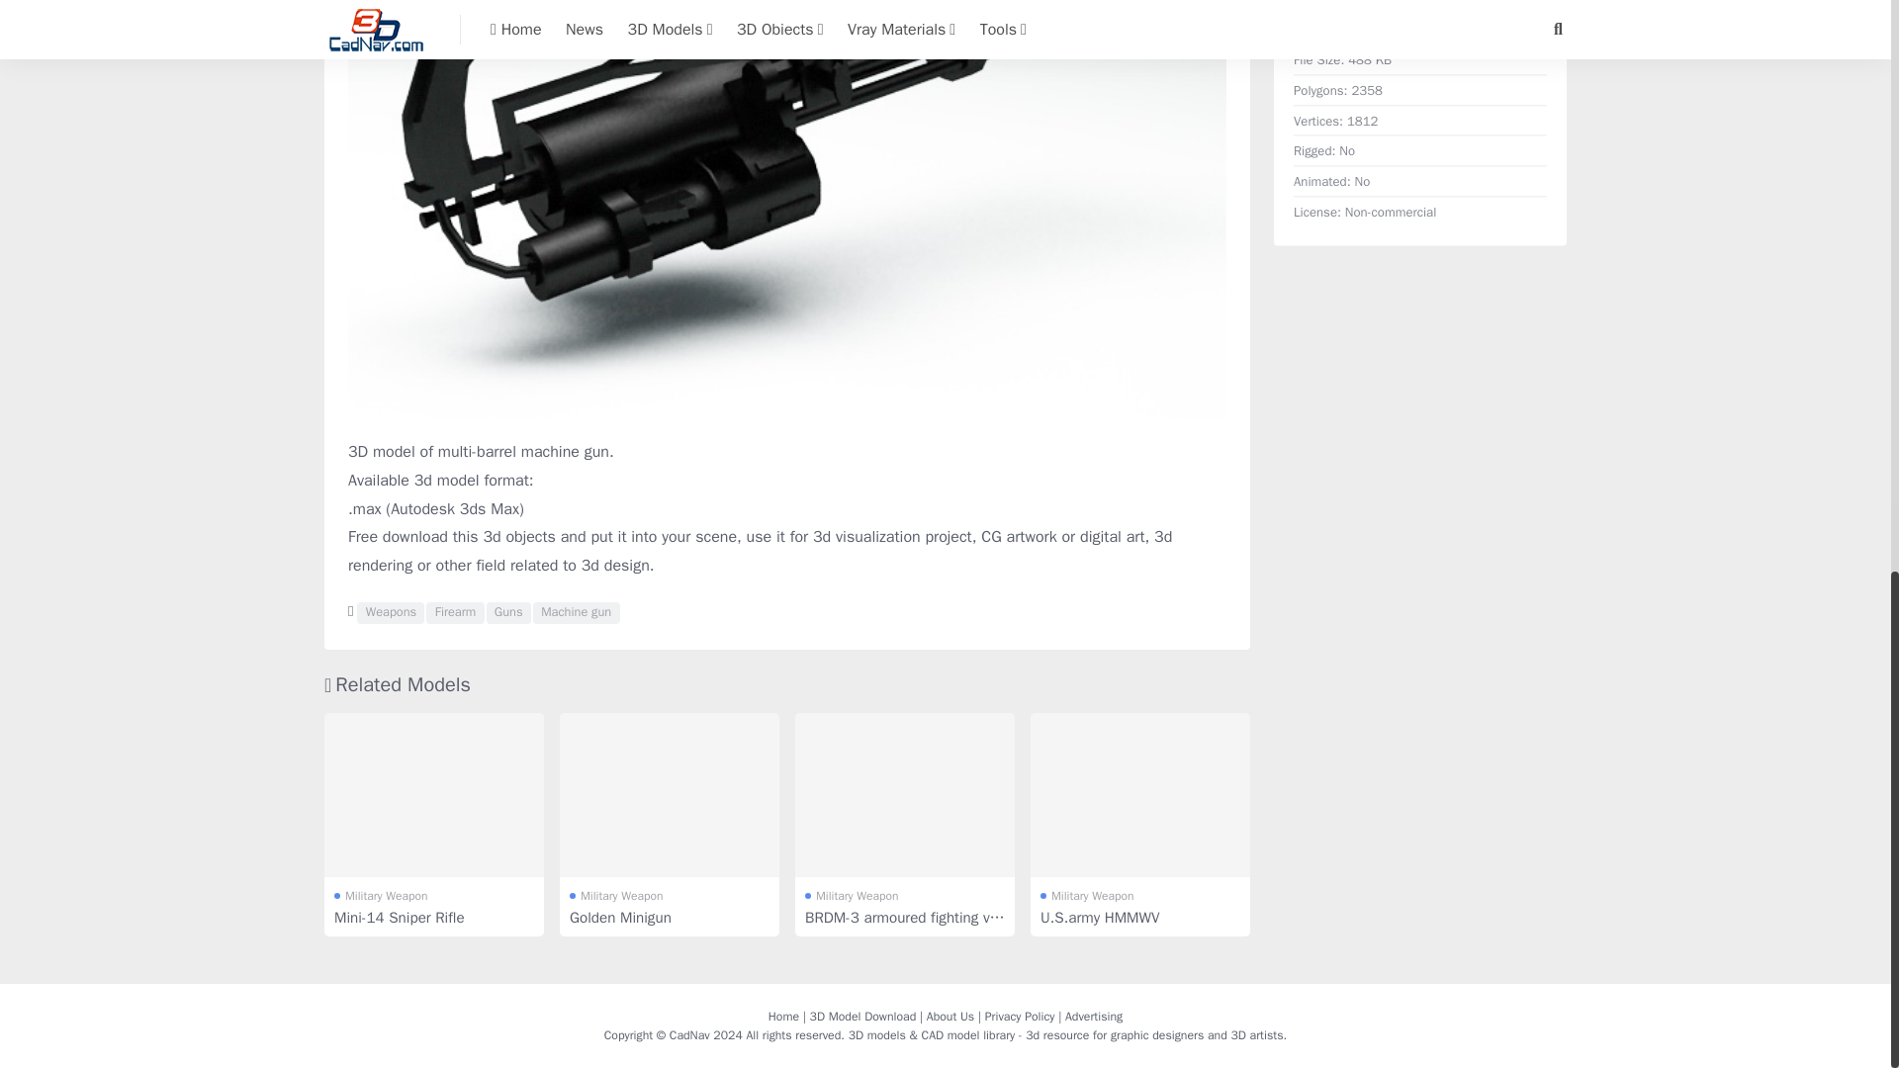 The height and width of the screenshot is (1068, 1899). Describe the element at coordinates (669, 795) in the screenshot. I see `Golden Minigun 3d model download` at that location.